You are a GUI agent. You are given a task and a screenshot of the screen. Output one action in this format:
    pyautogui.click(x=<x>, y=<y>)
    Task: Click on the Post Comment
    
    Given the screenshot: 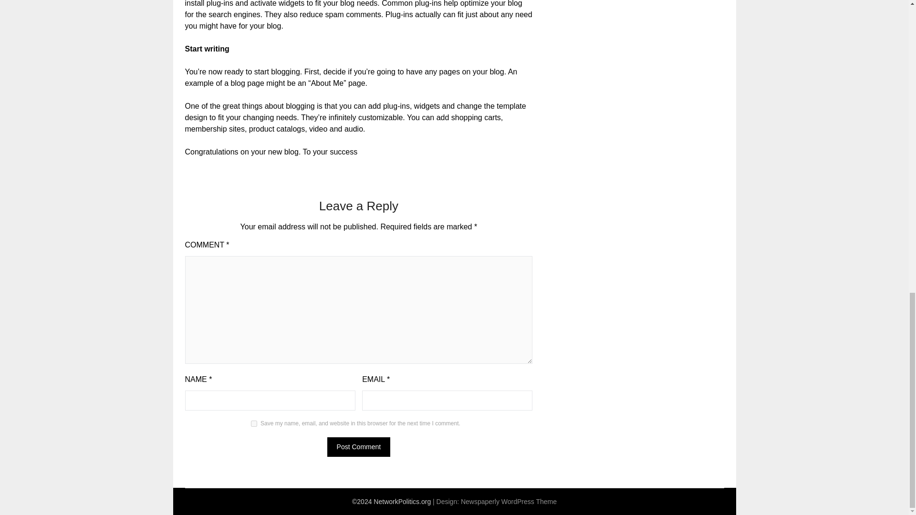 What is the action you would take?
    pyautogui.click(x=359, y=446)
    